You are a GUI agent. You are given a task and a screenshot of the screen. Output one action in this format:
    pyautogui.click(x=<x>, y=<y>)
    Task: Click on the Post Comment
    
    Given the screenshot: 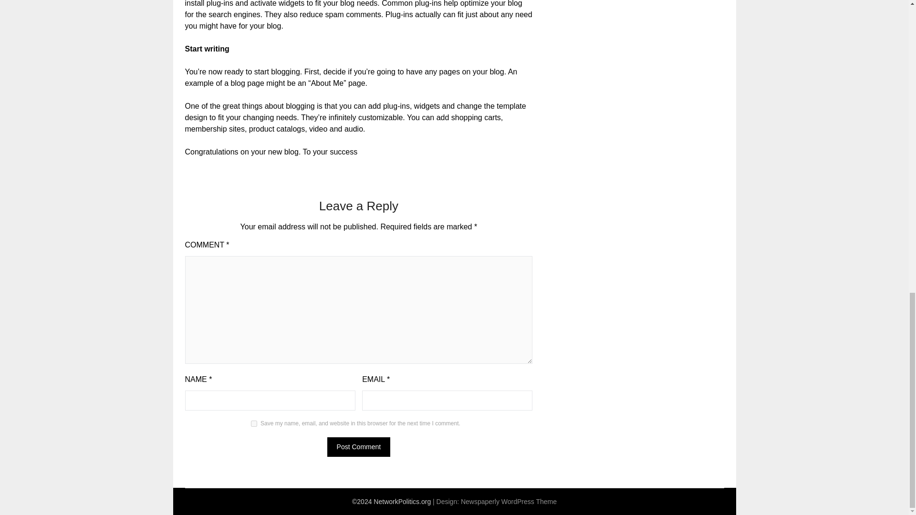 What is the action you would take?
    pyautogui.click(x=359, y=446)
    